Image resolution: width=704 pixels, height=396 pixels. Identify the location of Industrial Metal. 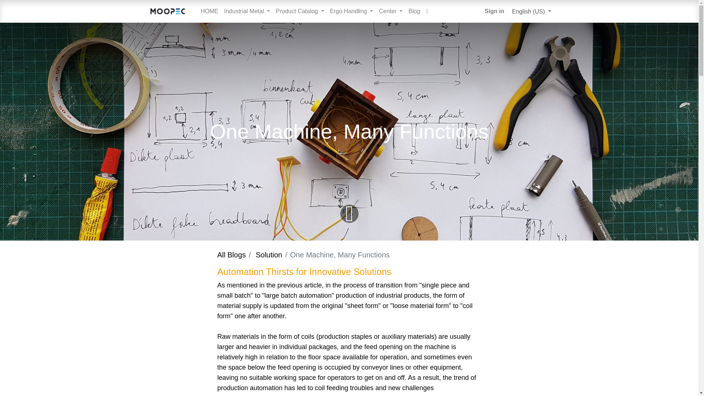
(247, 11).